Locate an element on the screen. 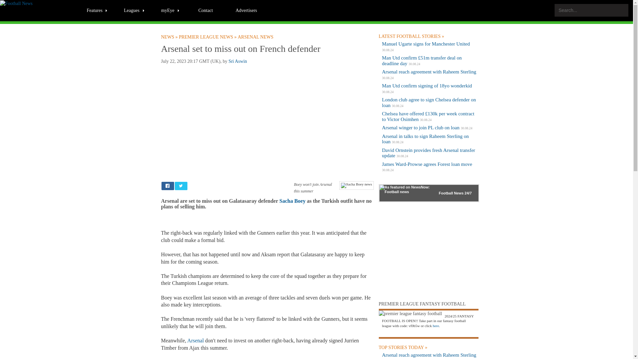  Top is located at coordinates (617, 353).